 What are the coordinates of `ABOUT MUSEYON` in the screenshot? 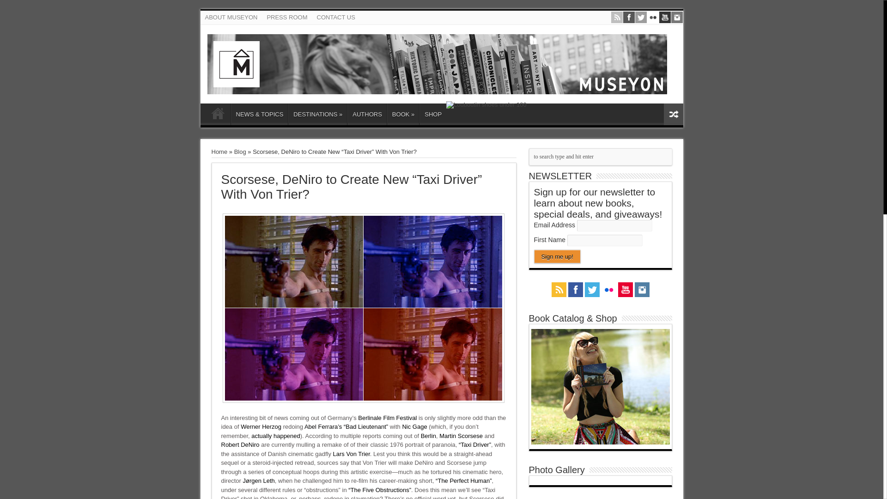 It's located at (231, 17).